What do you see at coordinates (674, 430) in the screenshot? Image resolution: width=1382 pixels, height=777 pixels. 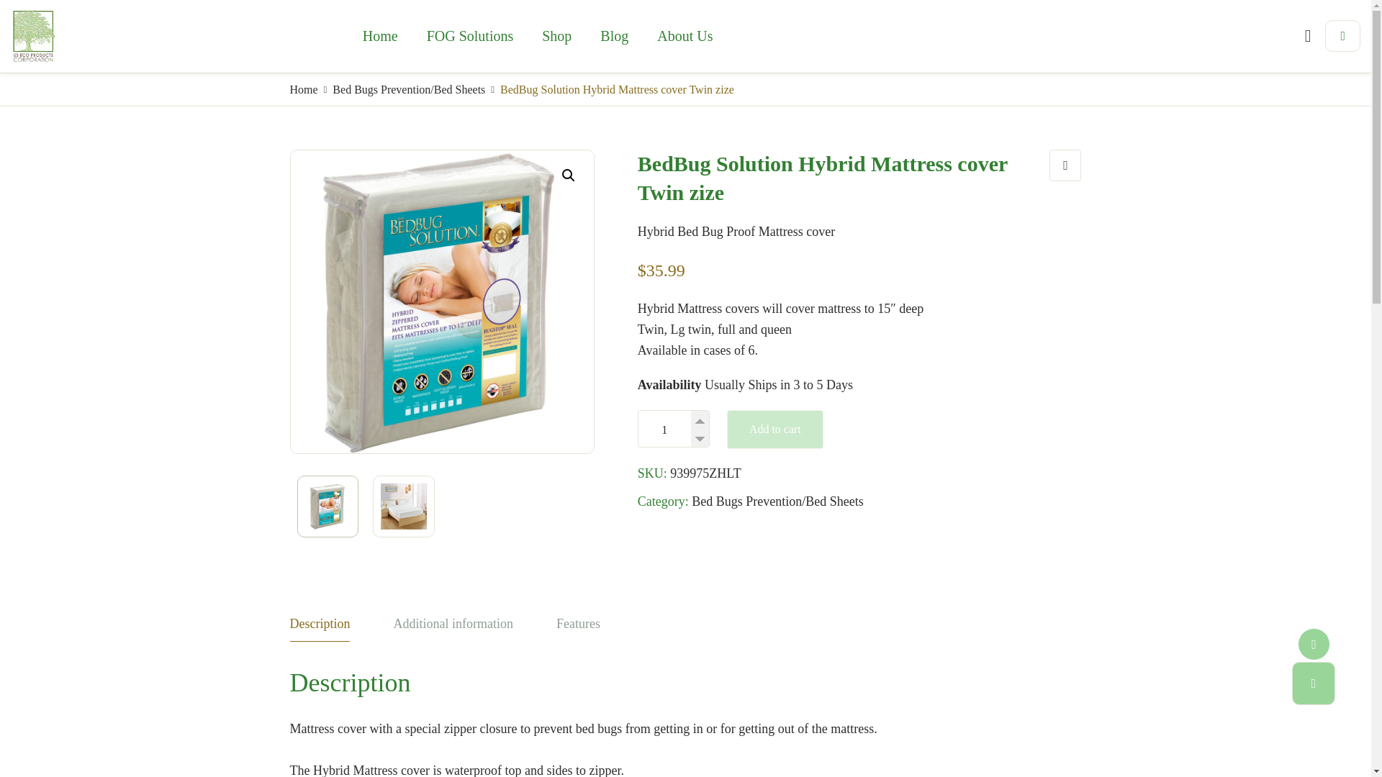 I see `1` at bounding box center [674, 430].